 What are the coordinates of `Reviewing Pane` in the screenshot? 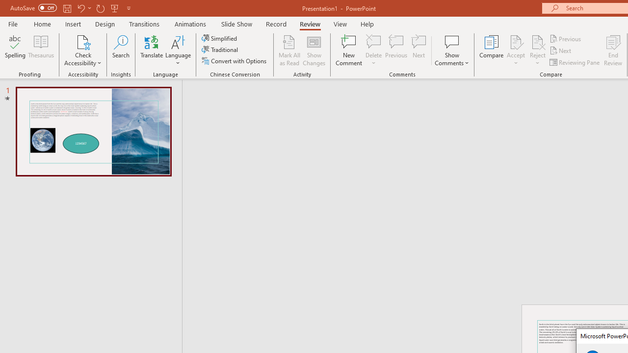 It's located at (575, 62).